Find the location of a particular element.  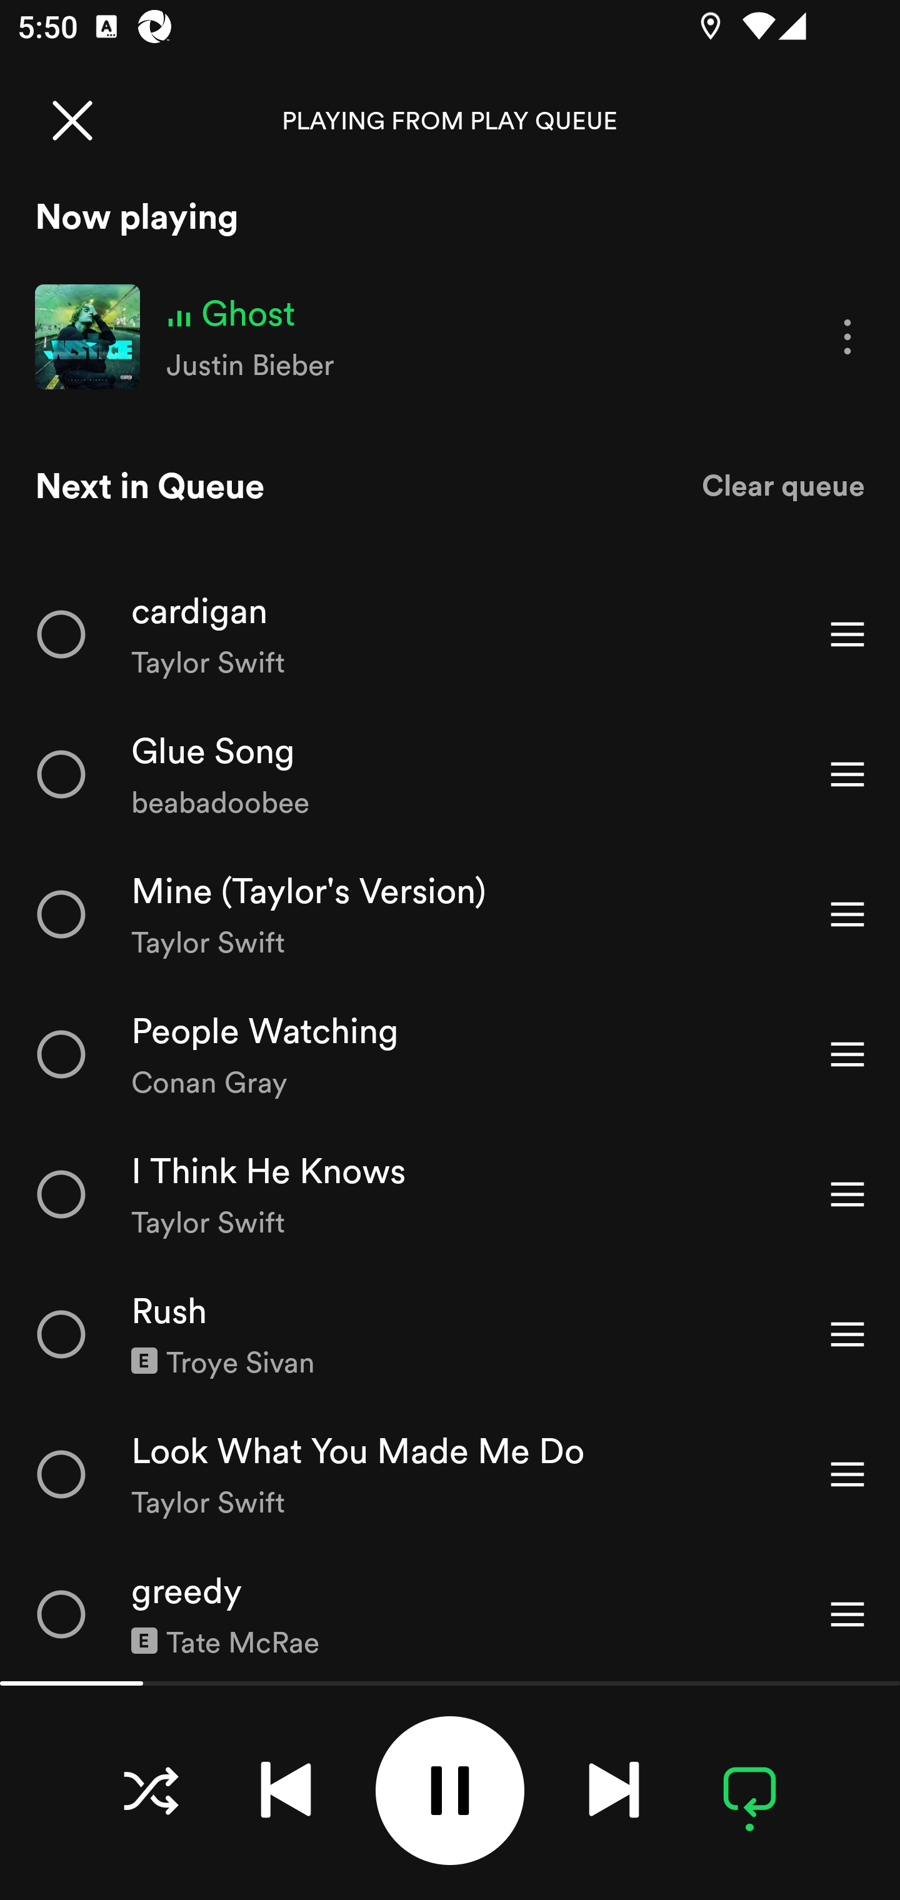

Repeat is located at coordinates (749, 1790).